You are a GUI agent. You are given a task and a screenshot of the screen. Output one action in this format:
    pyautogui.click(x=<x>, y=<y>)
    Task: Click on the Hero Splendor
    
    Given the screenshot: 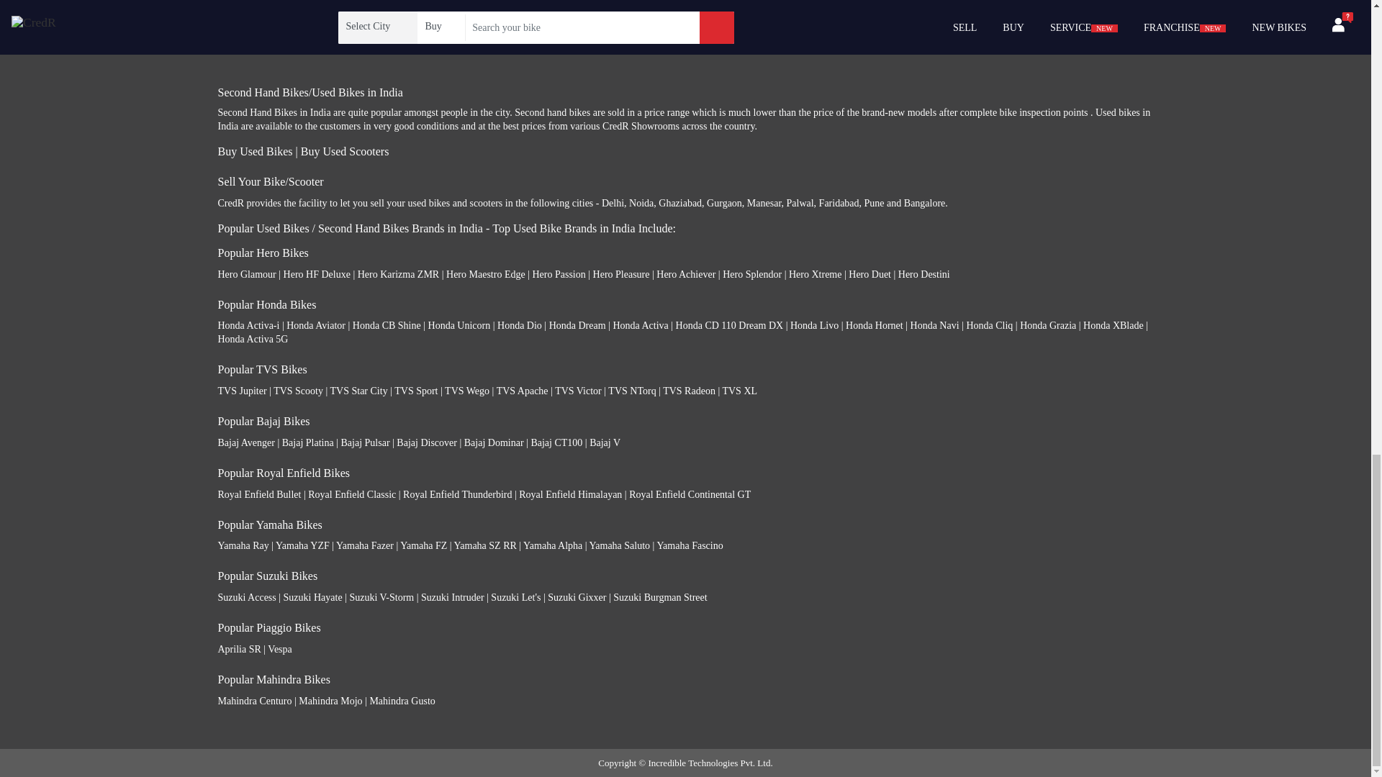 What is the action you would take?
    pyautogui.click(x=752, y=273)
    